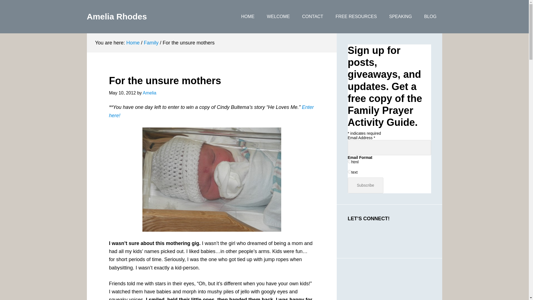  I want to click on WELCOME, so click(278, 17).